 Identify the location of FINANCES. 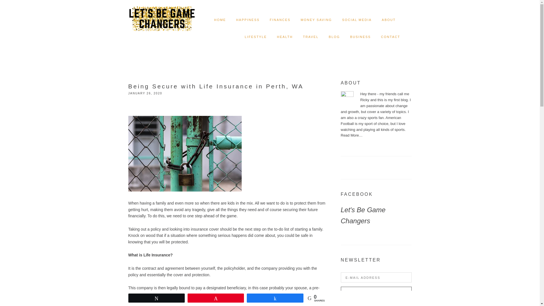
(280, 20).